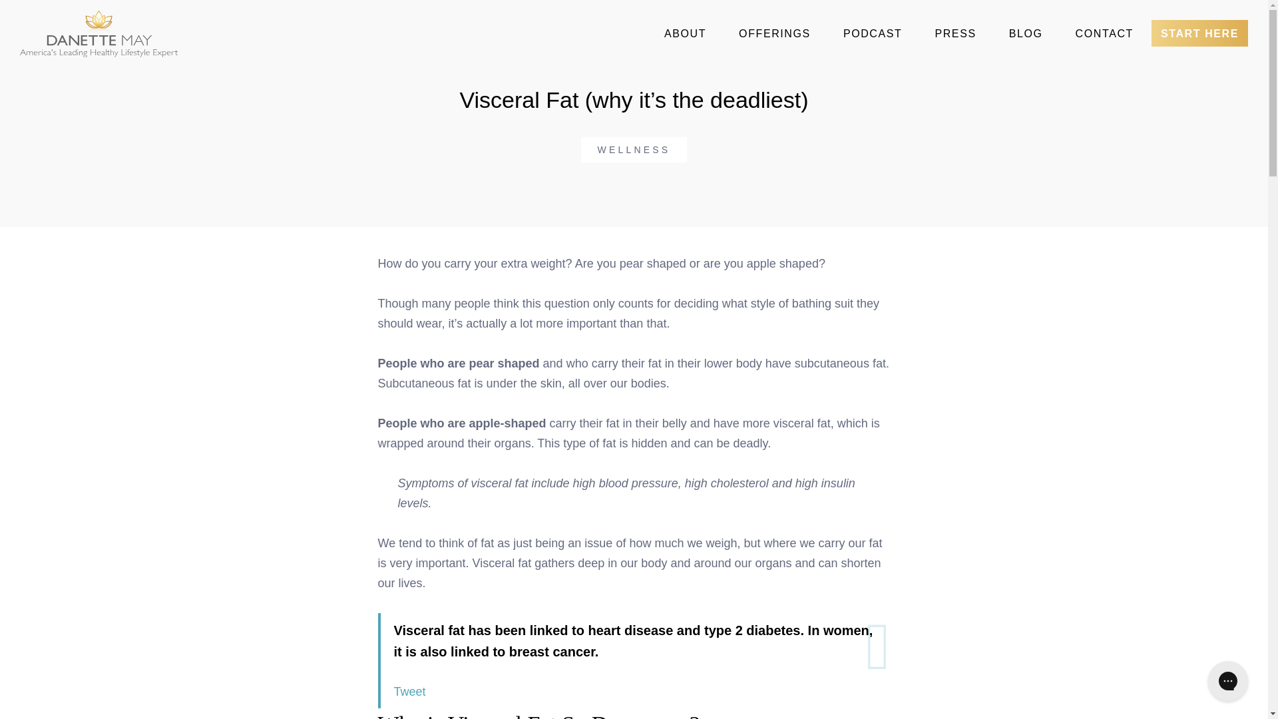 This screenshot has width=1278, height=719. Describe the element at coordinates (634, 150) in the screenshot. I see `WELLNESS` at that location.